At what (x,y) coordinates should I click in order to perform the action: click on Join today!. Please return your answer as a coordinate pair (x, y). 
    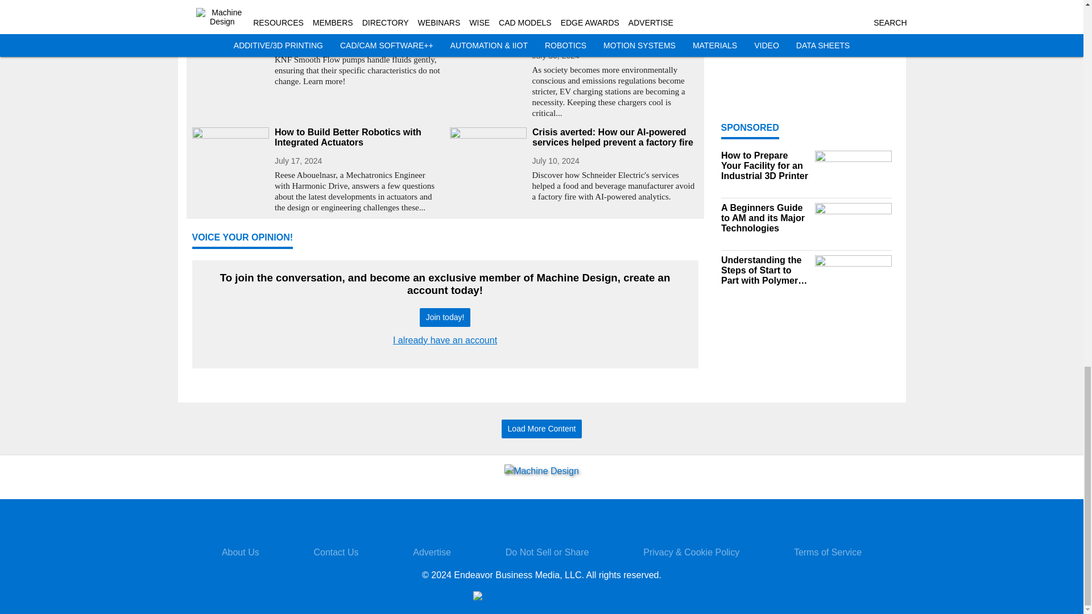
    Looking at the image, I should click on (445, 317).